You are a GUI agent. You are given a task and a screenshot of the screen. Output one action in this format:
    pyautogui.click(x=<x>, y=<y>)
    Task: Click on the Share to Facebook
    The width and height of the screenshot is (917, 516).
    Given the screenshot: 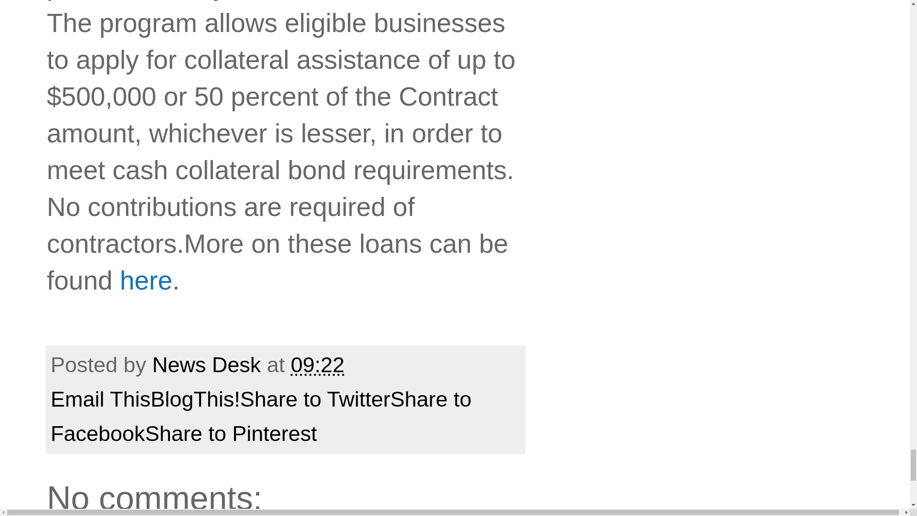 What is the action you would take?
    pyautogui.click(x=261, y=417)
    